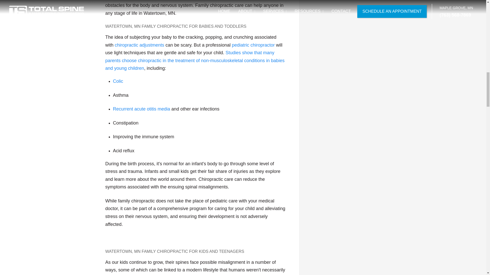 The image size is (490, 275). I want to click on Recurrent acute otitis media, so click(141, 109).